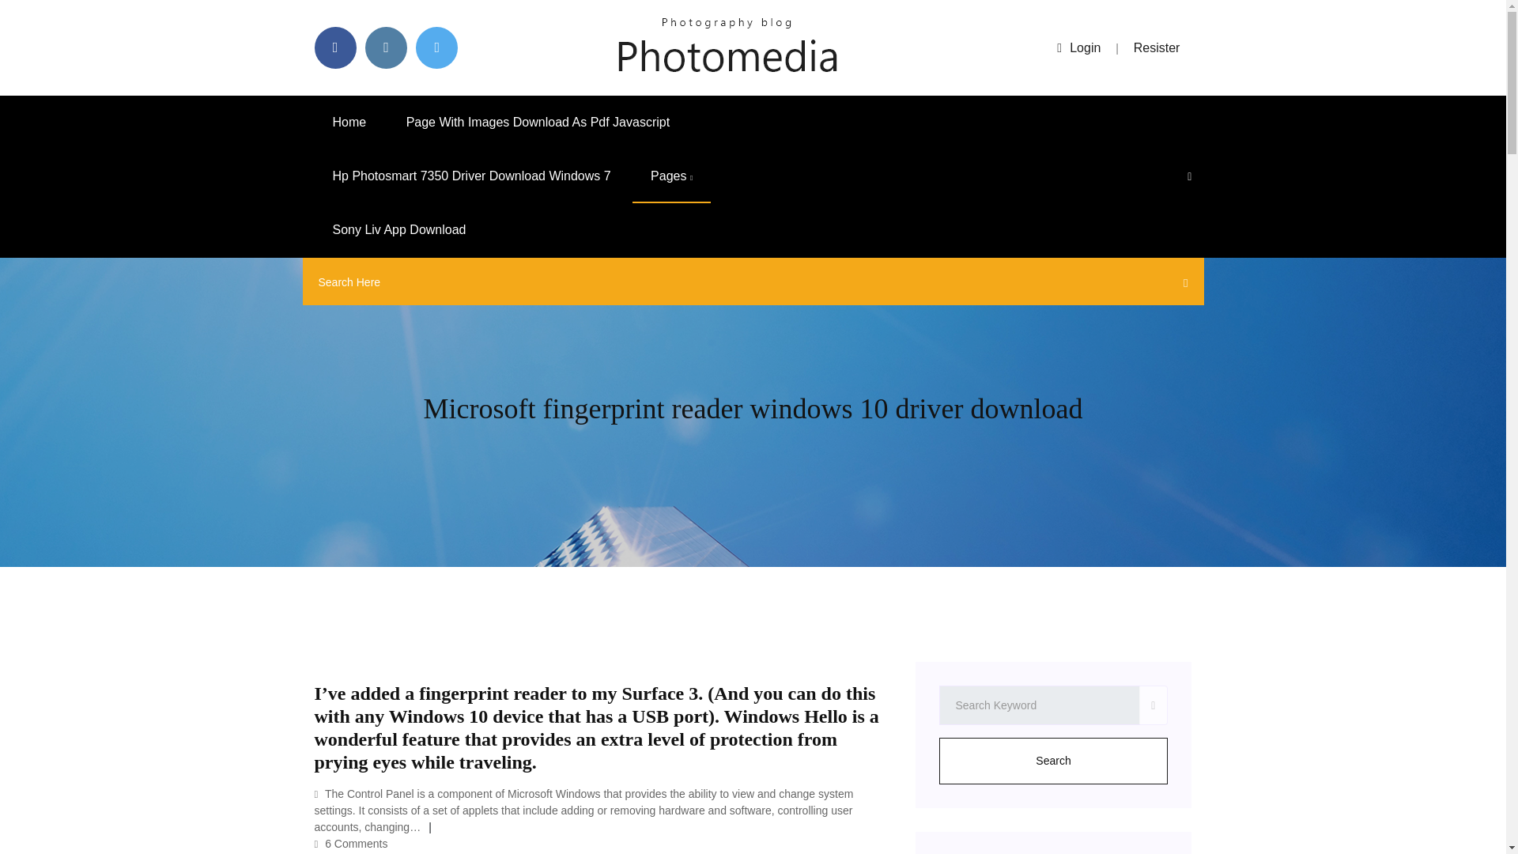  What do you see at coordinates (1157, 47) in the screenshot?
I see `Resister` at bounding box center [1157, 47].